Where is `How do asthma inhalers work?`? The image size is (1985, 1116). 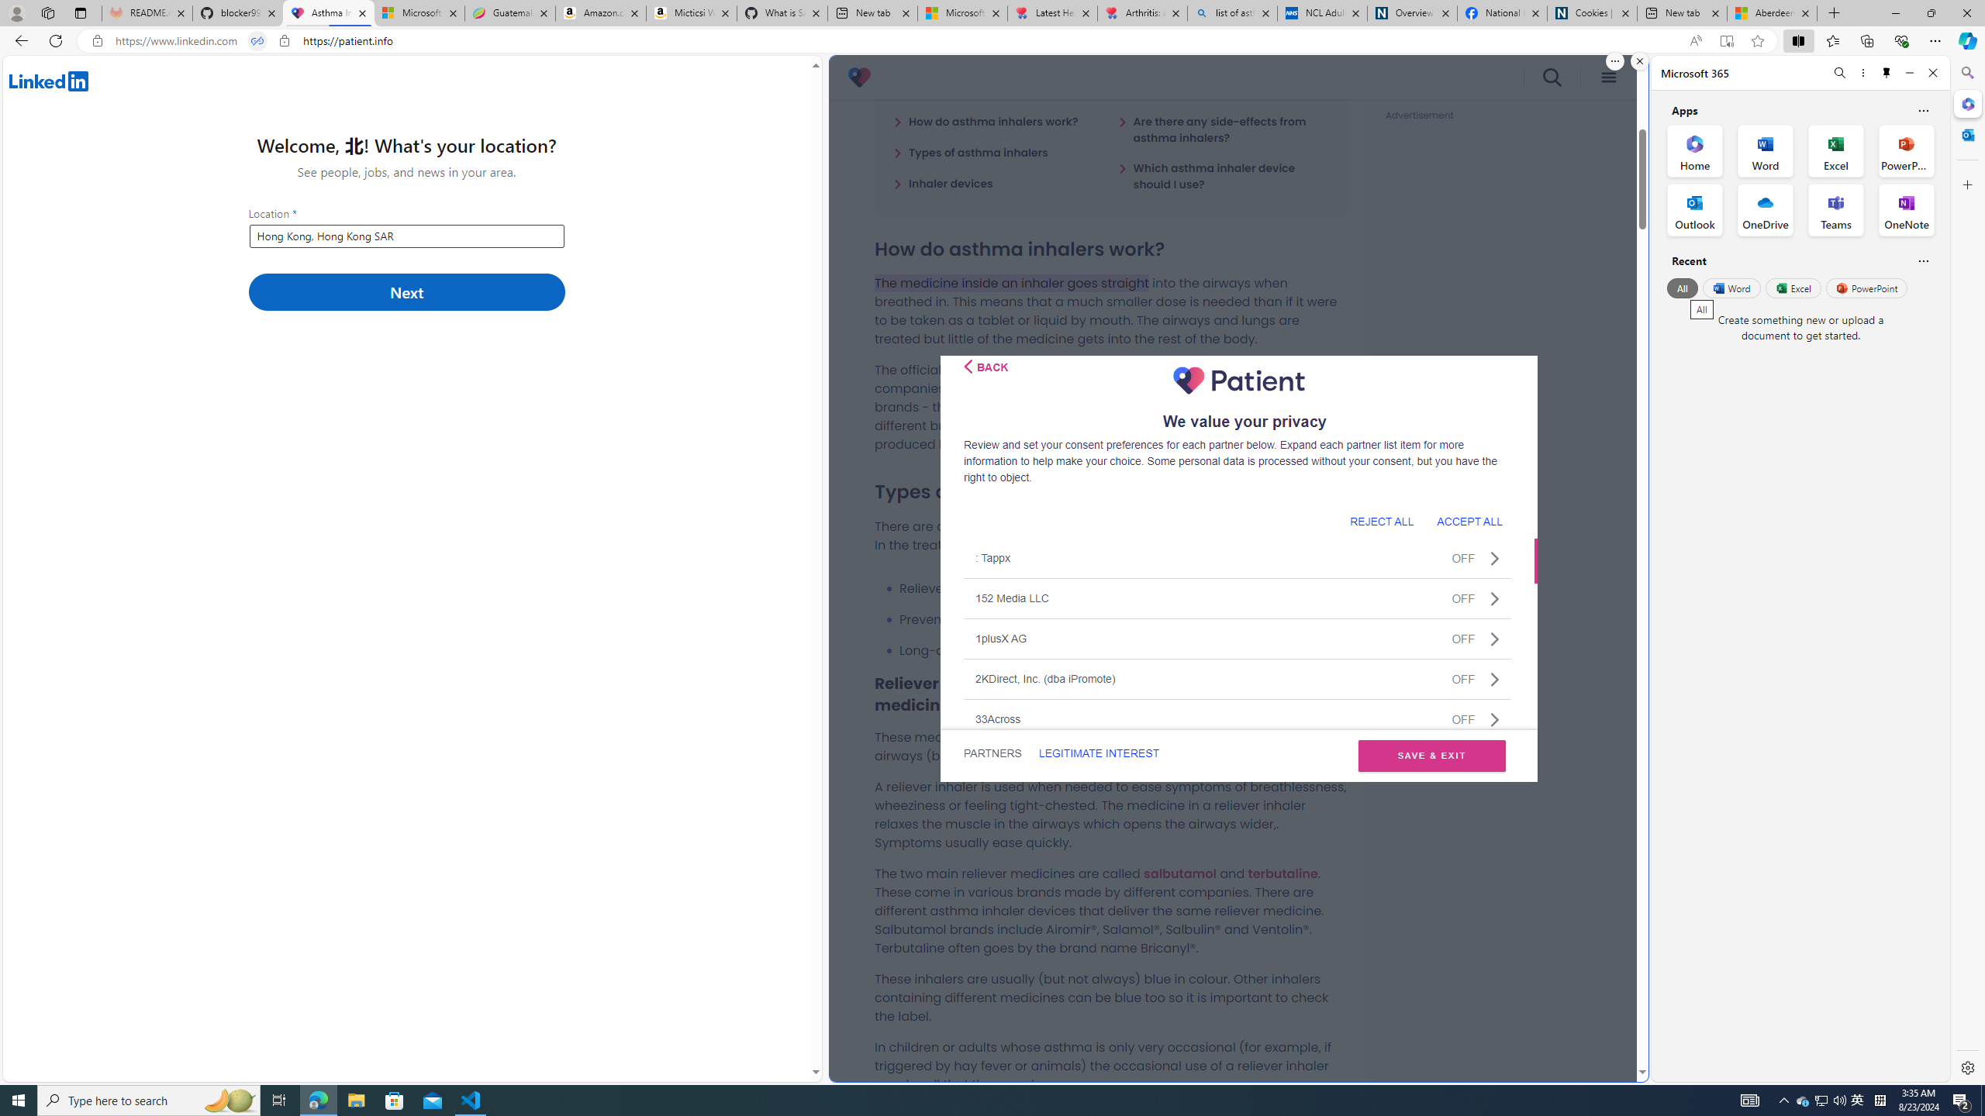
How do asthma inhalers work? is located at coordinates (986, 121).